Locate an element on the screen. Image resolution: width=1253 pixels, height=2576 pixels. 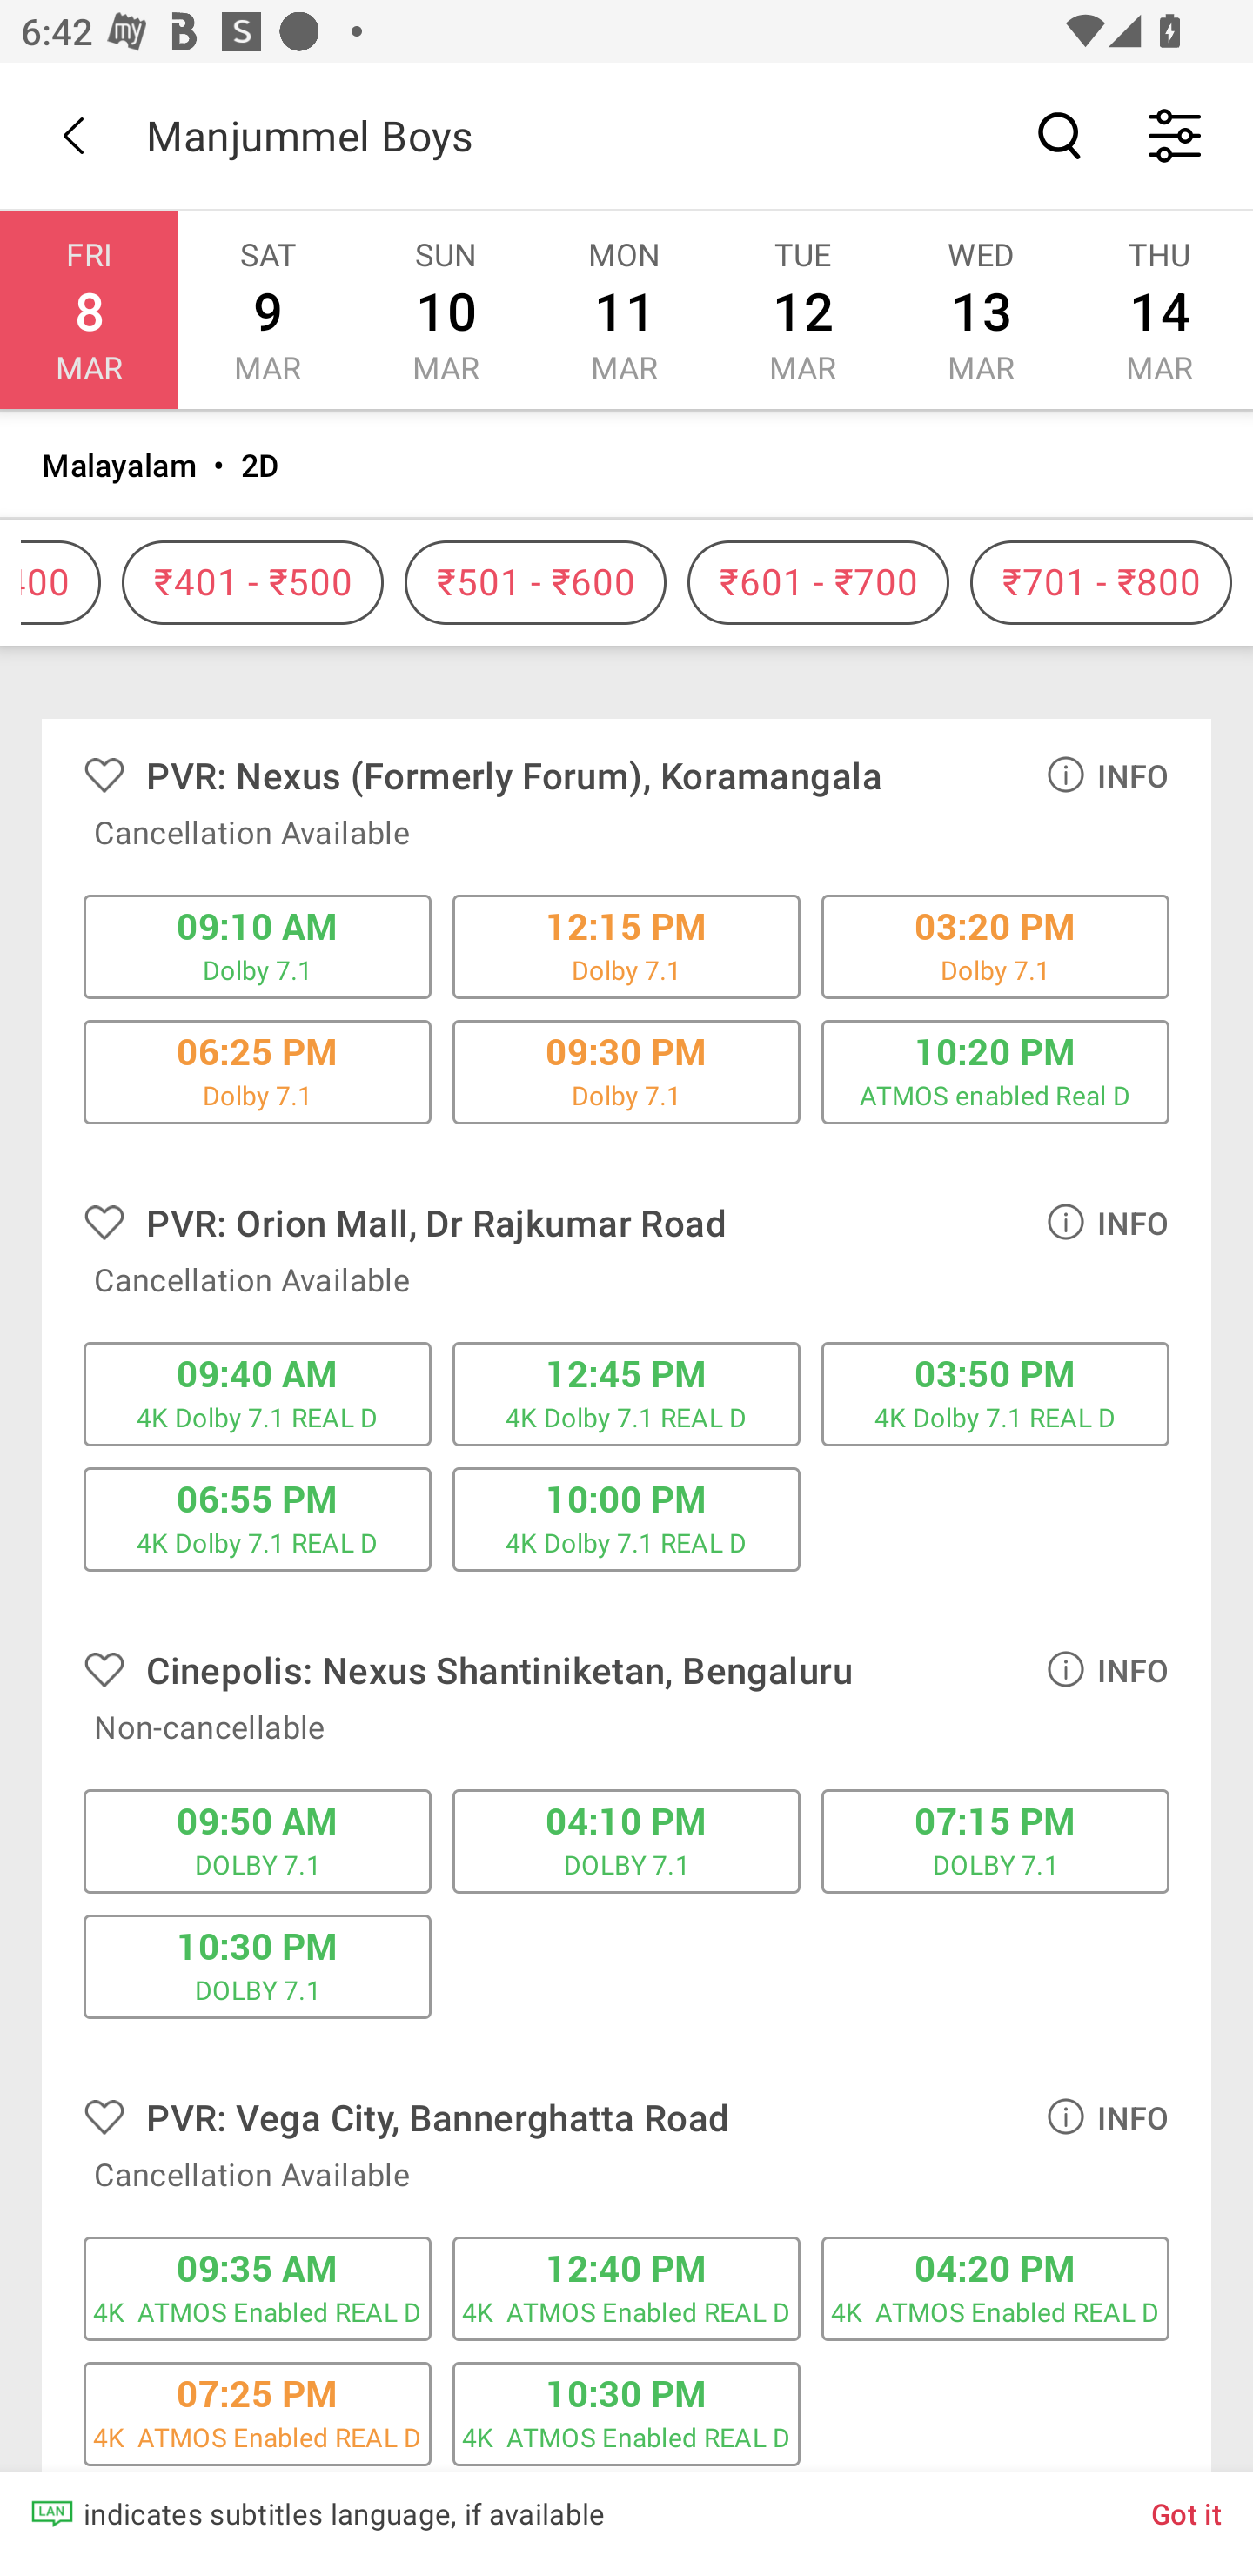
₹701 - ₹800 is located at coordinates (1100, 583).